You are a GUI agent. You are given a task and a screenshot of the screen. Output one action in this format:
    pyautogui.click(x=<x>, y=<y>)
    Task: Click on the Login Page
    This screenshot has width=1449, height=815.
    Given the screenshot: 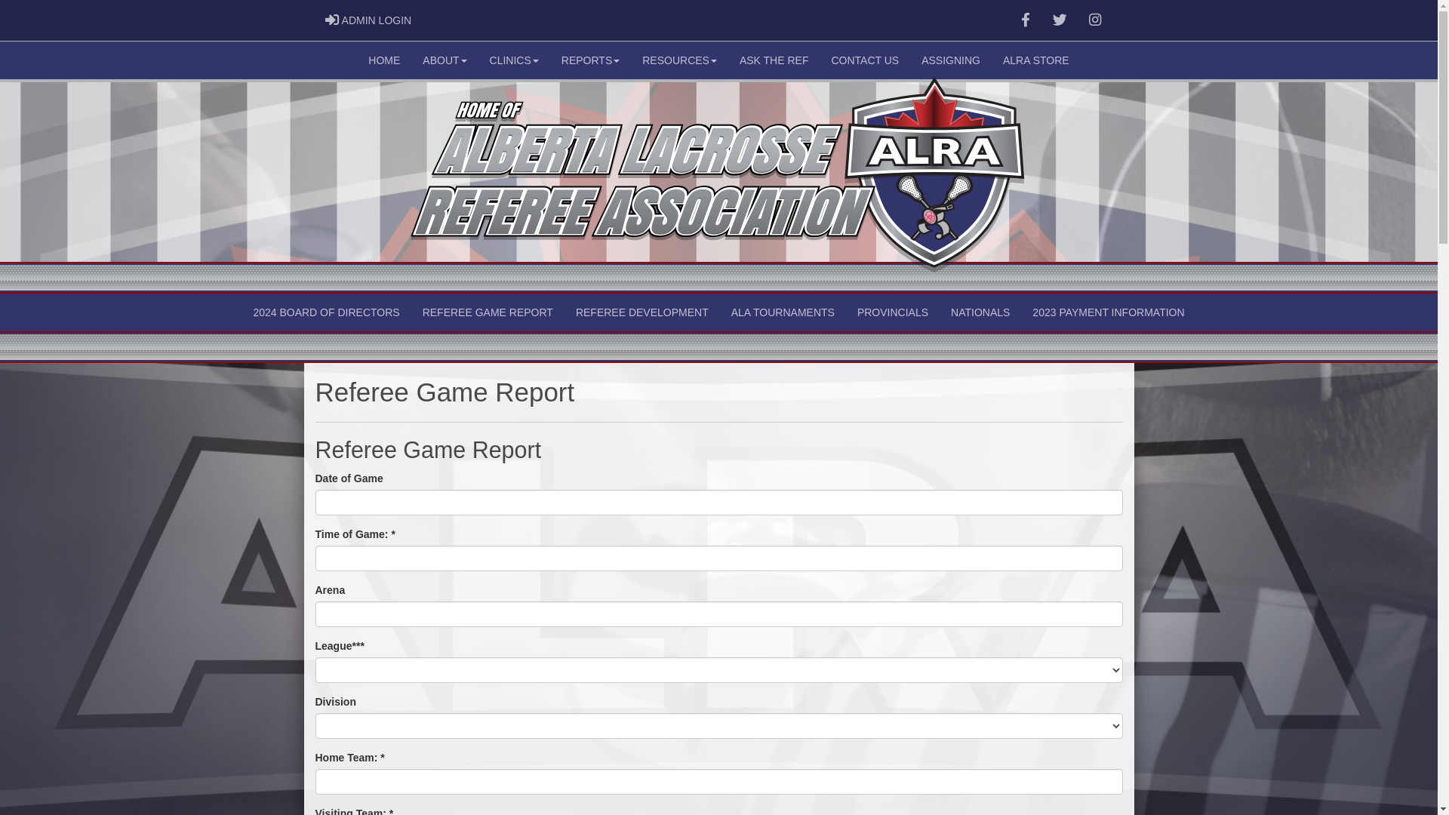 What is the action you would take?
    pyautogui.click(x=332, y=20)
    